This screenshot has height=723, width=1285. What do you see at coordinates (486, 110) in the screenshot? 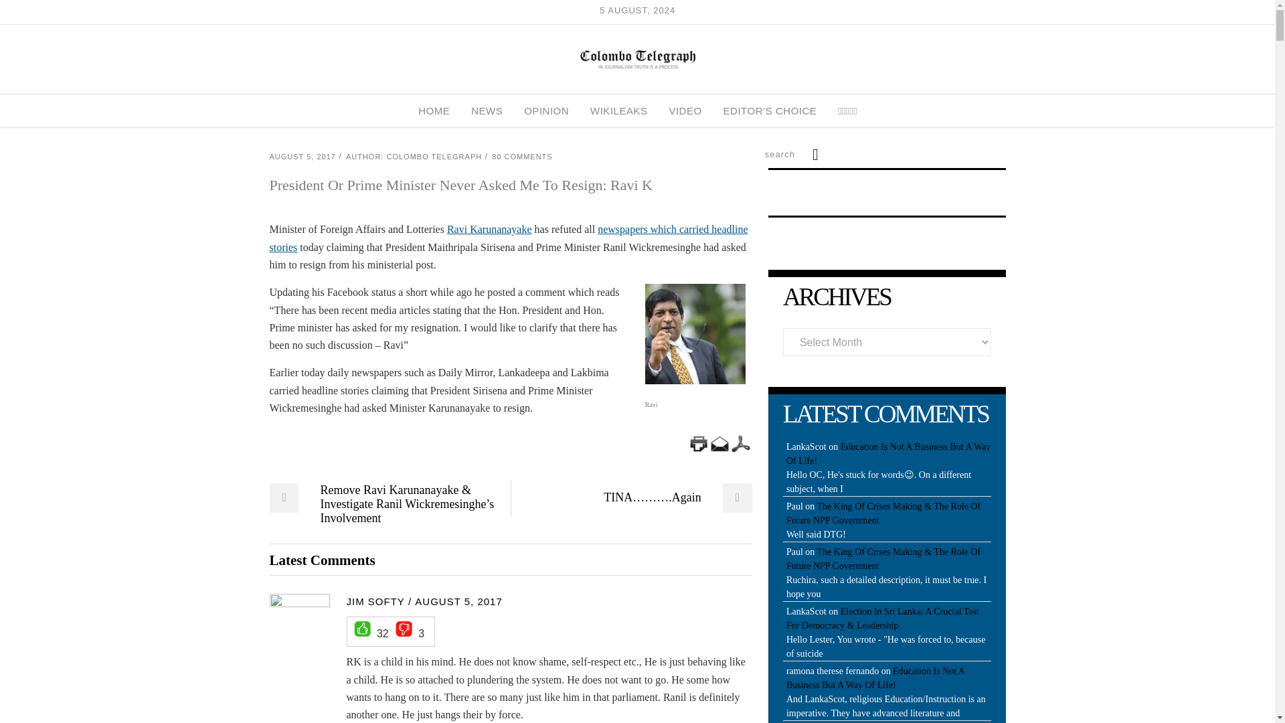
I see `NEWS` at bounding box center [486, 110].